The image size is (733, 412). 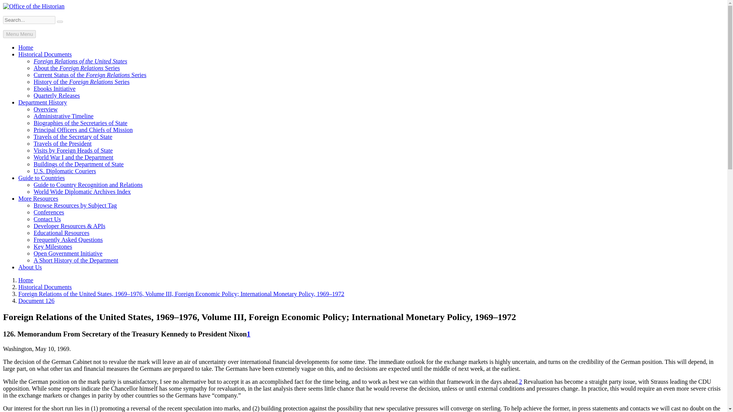 What do you see at coordinates (49, 212) in the screenshot?
I see `Conferences` at bounding box center [49, 212].